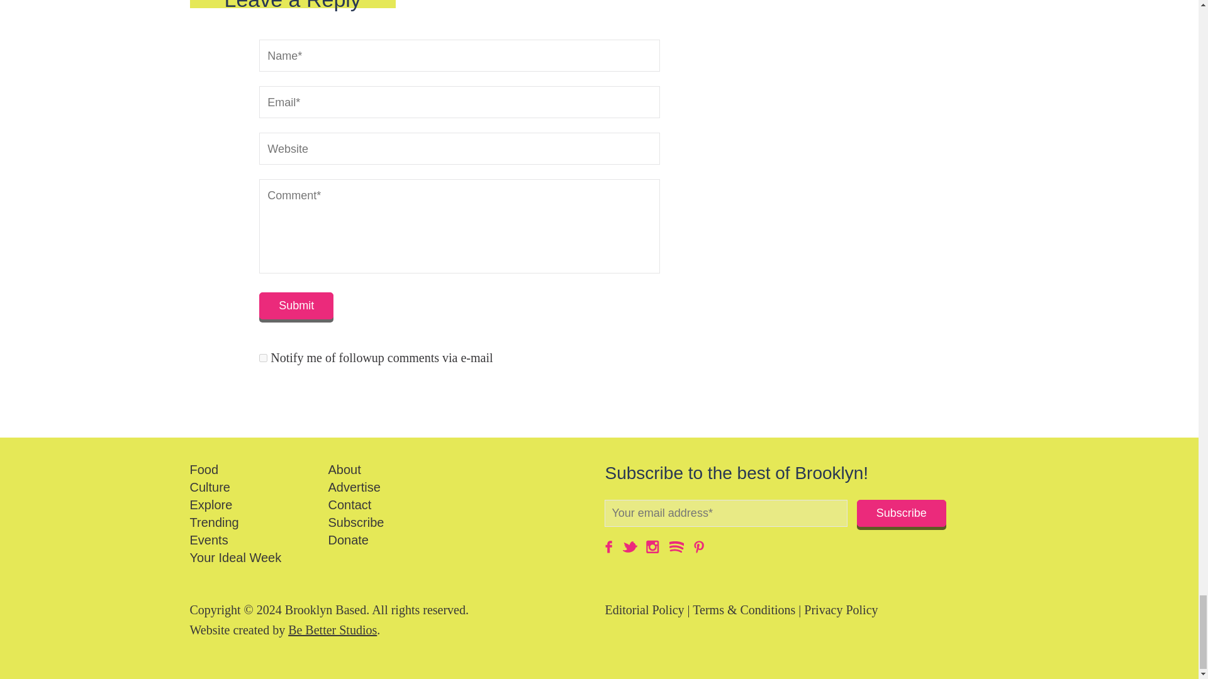  What do you see at coordinates (211, 504) in the screenshot?
I see `Explore` at bounding box center [211, 504].